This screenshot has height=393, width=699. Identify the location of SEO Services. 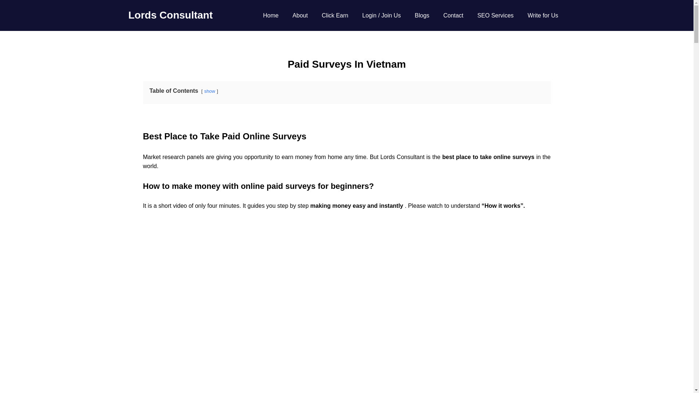
(495, 16).